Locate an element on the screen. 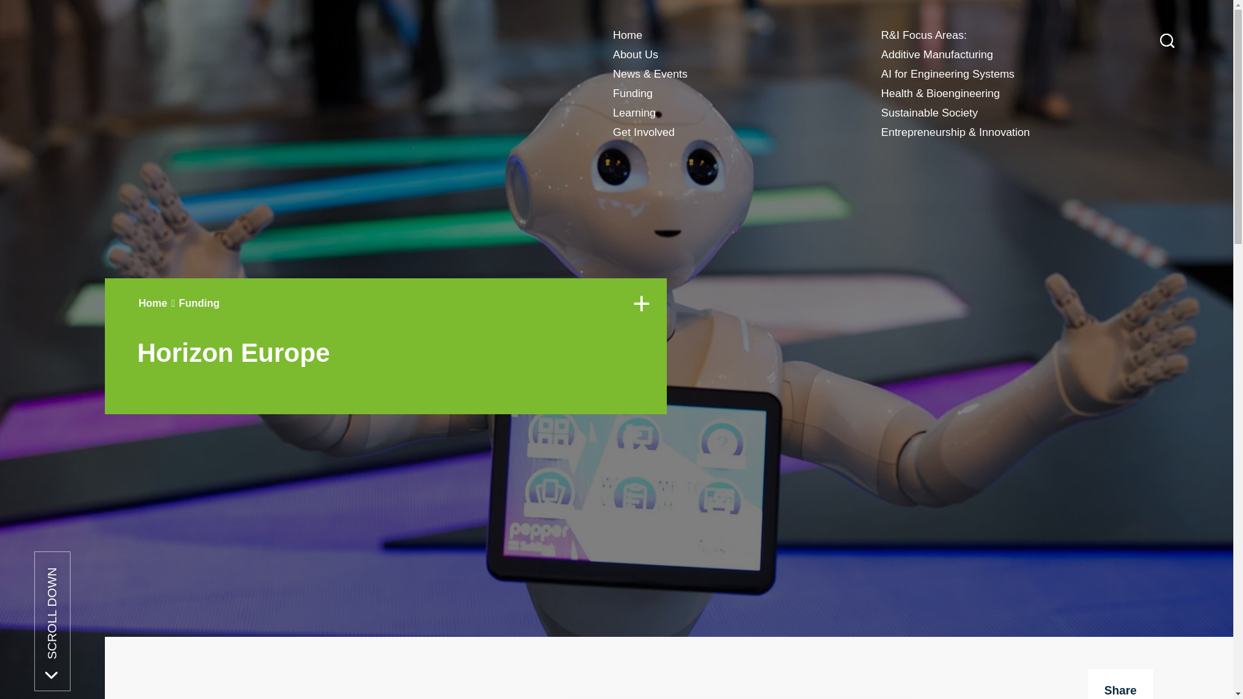  Get Involved is located at coordinates (644, 133).